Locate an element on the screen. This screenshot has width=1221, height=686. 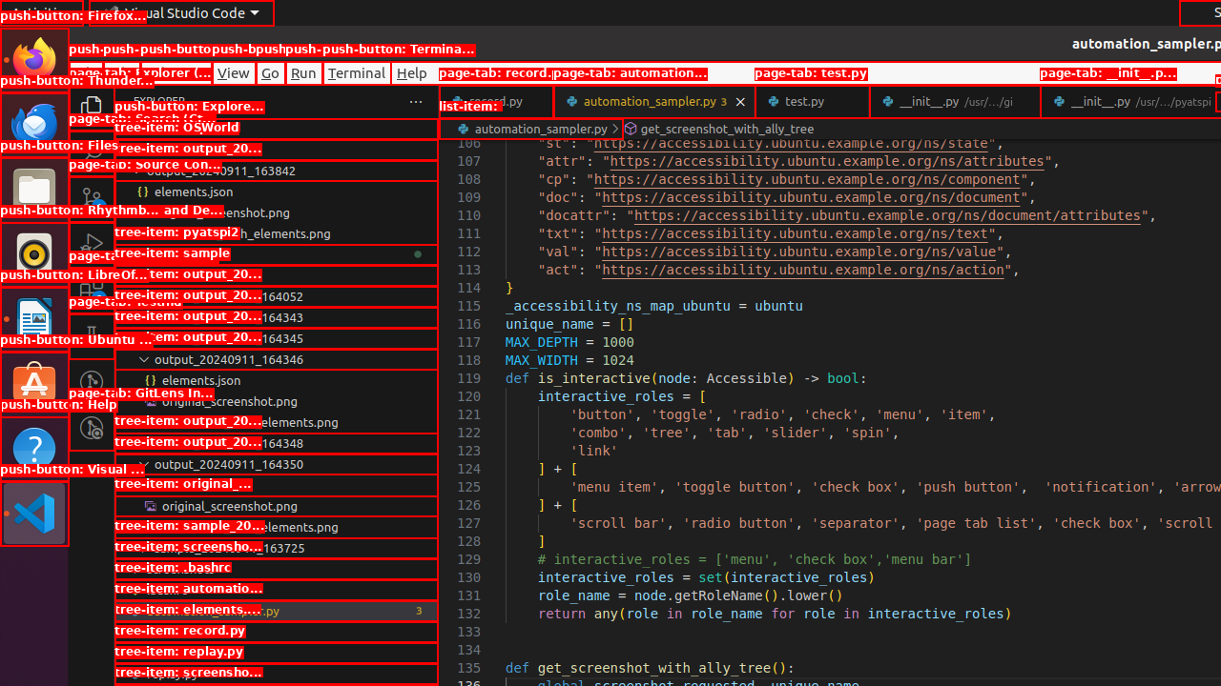
File is located at coordinates (86, 72).